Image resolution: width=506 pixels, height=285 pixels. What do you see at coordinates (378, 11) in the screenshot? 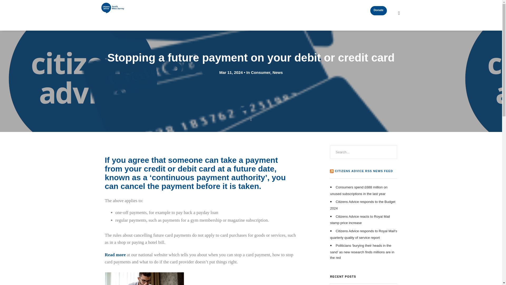
I see `Donate` at bounding box center [378, 11].